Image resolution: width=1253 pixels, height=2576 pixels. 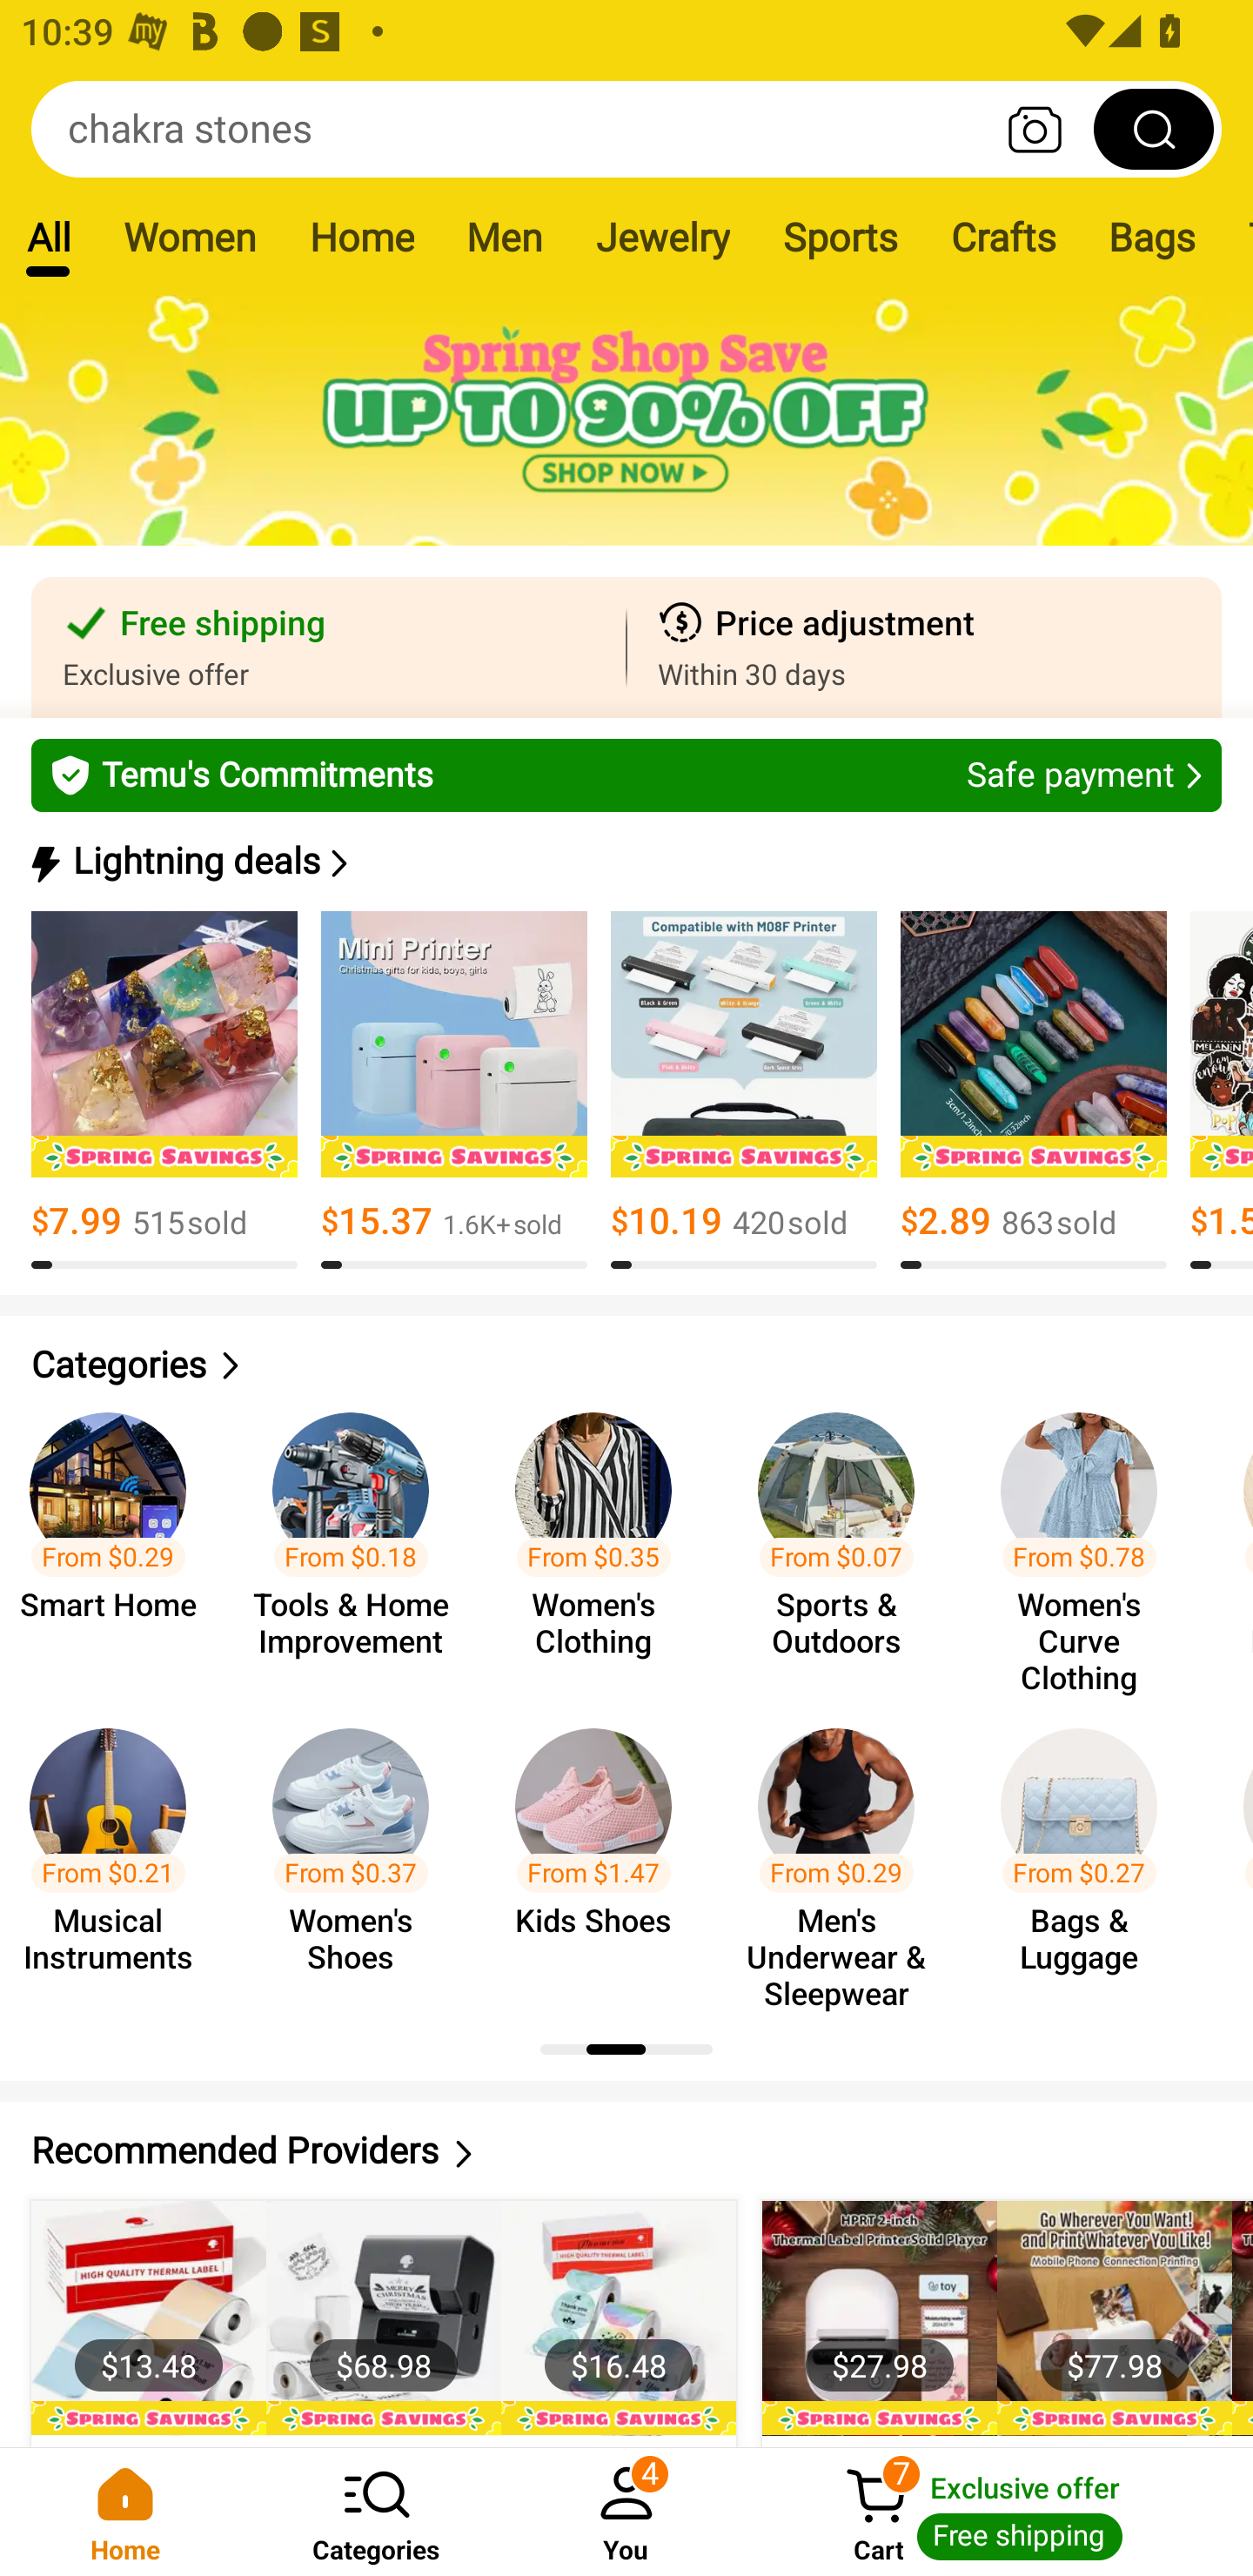 What do you see at coordinates (1088, 1854) in the screenshot?
I see `From $0.27 Bags & Luggage` at bounding box center [1088, 1854].